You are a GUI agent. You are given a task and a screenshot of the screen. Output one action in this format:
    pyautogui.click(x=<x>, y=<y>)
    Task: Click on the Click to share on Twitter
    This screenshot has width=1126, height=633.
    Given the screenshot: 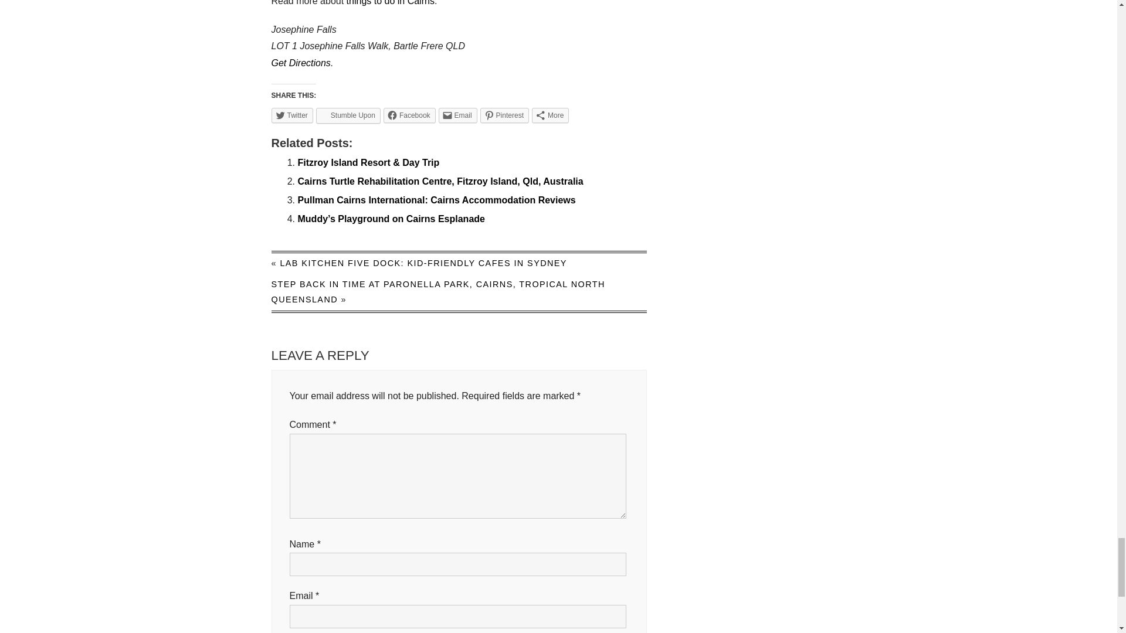 What is the action you would take?
    pyautogui.click(x=292, y=115)
    